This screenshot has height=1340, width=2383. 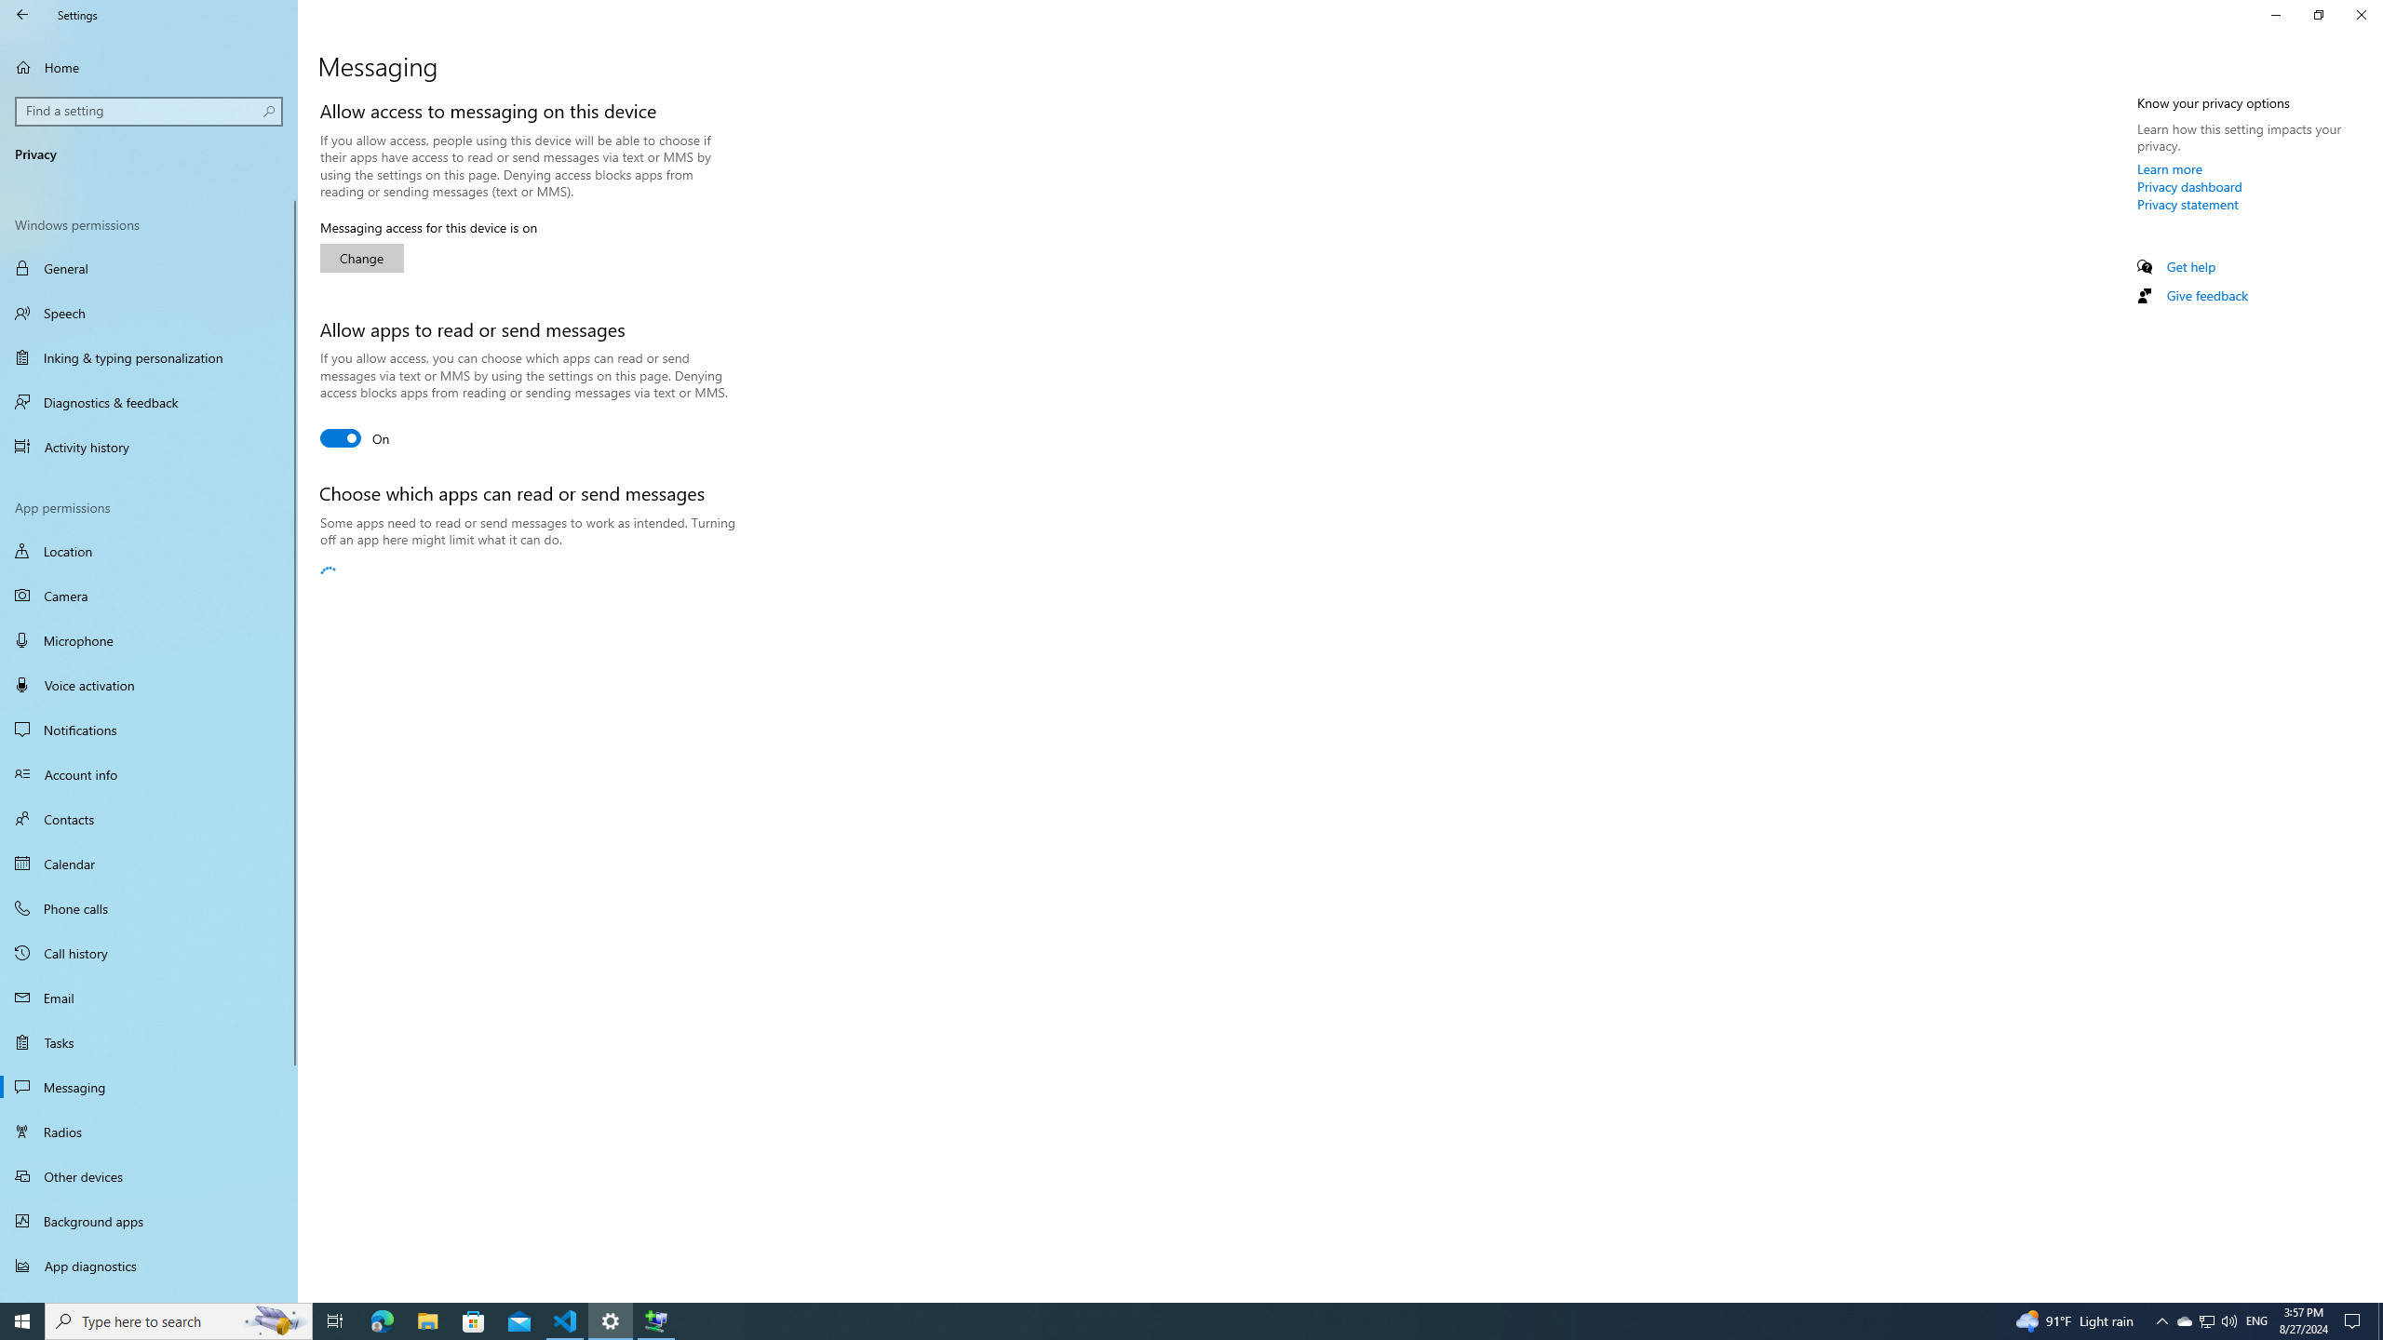 What do you see at coordinates (149, 1132) in the screenshot?
I see `Radios` at bounding box center [149, 1132].